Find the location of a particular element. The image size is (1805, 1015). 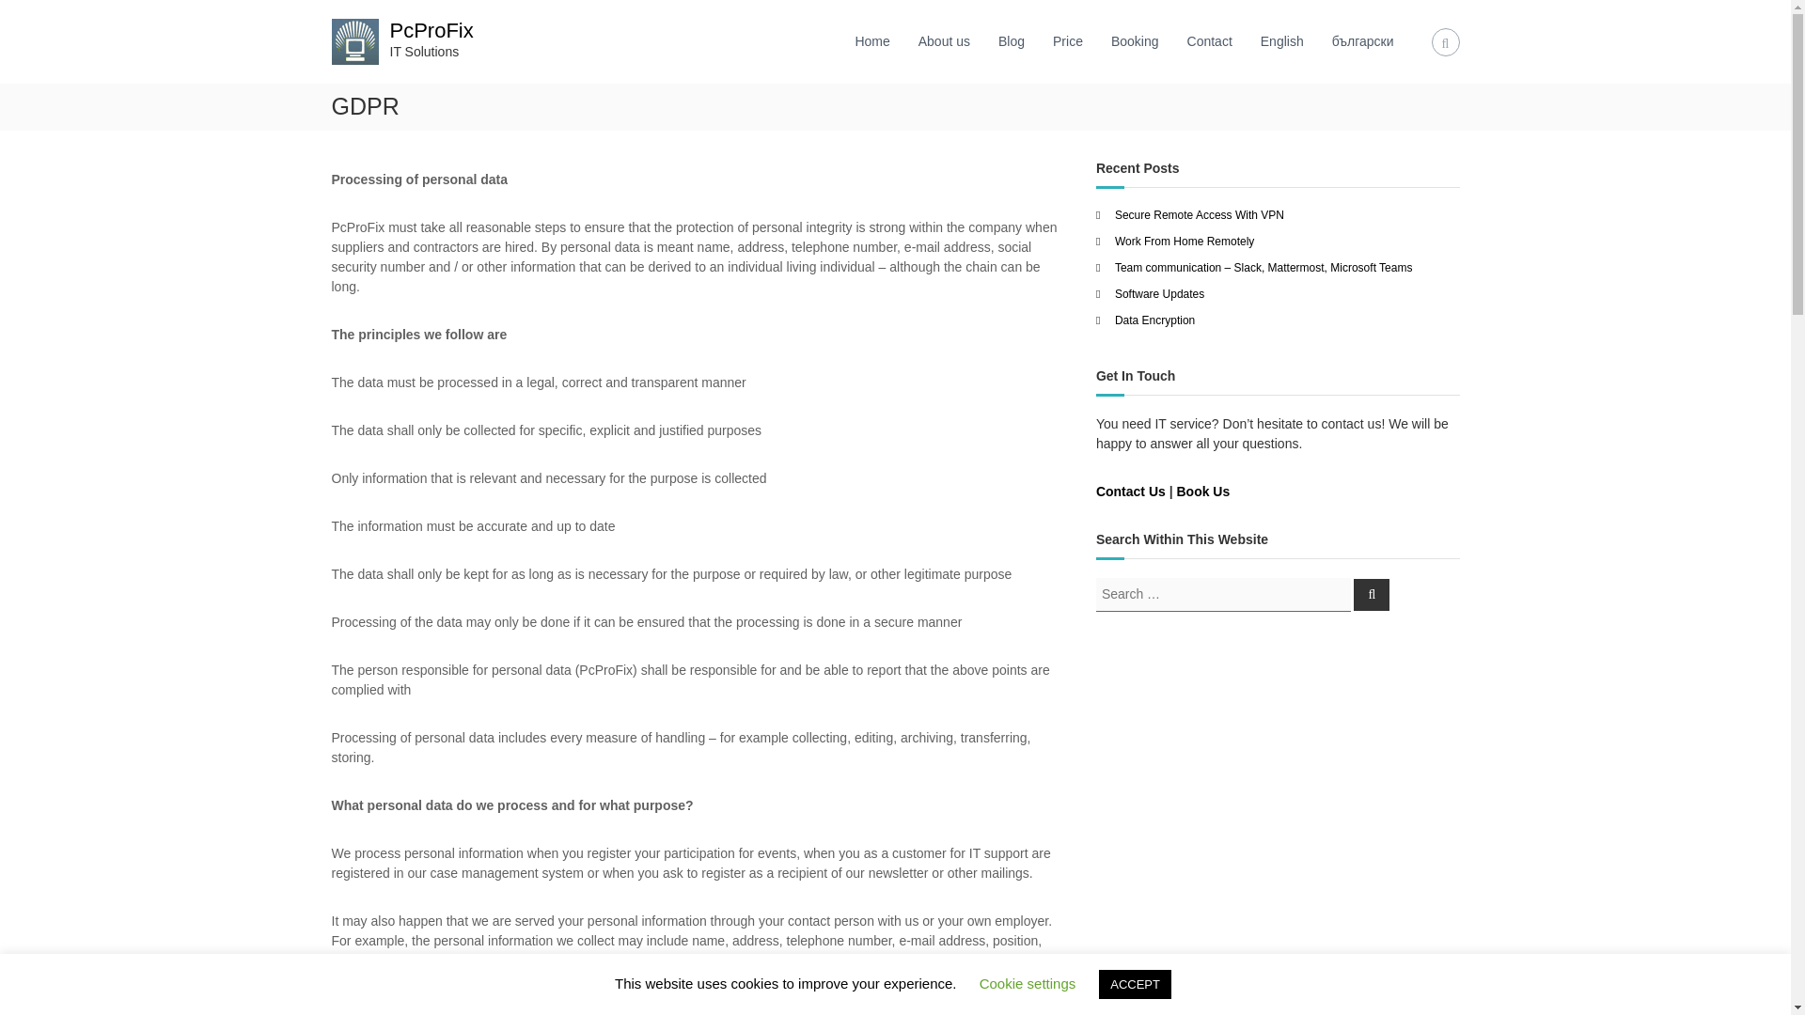

Price is located at coordinates (1068, 40).